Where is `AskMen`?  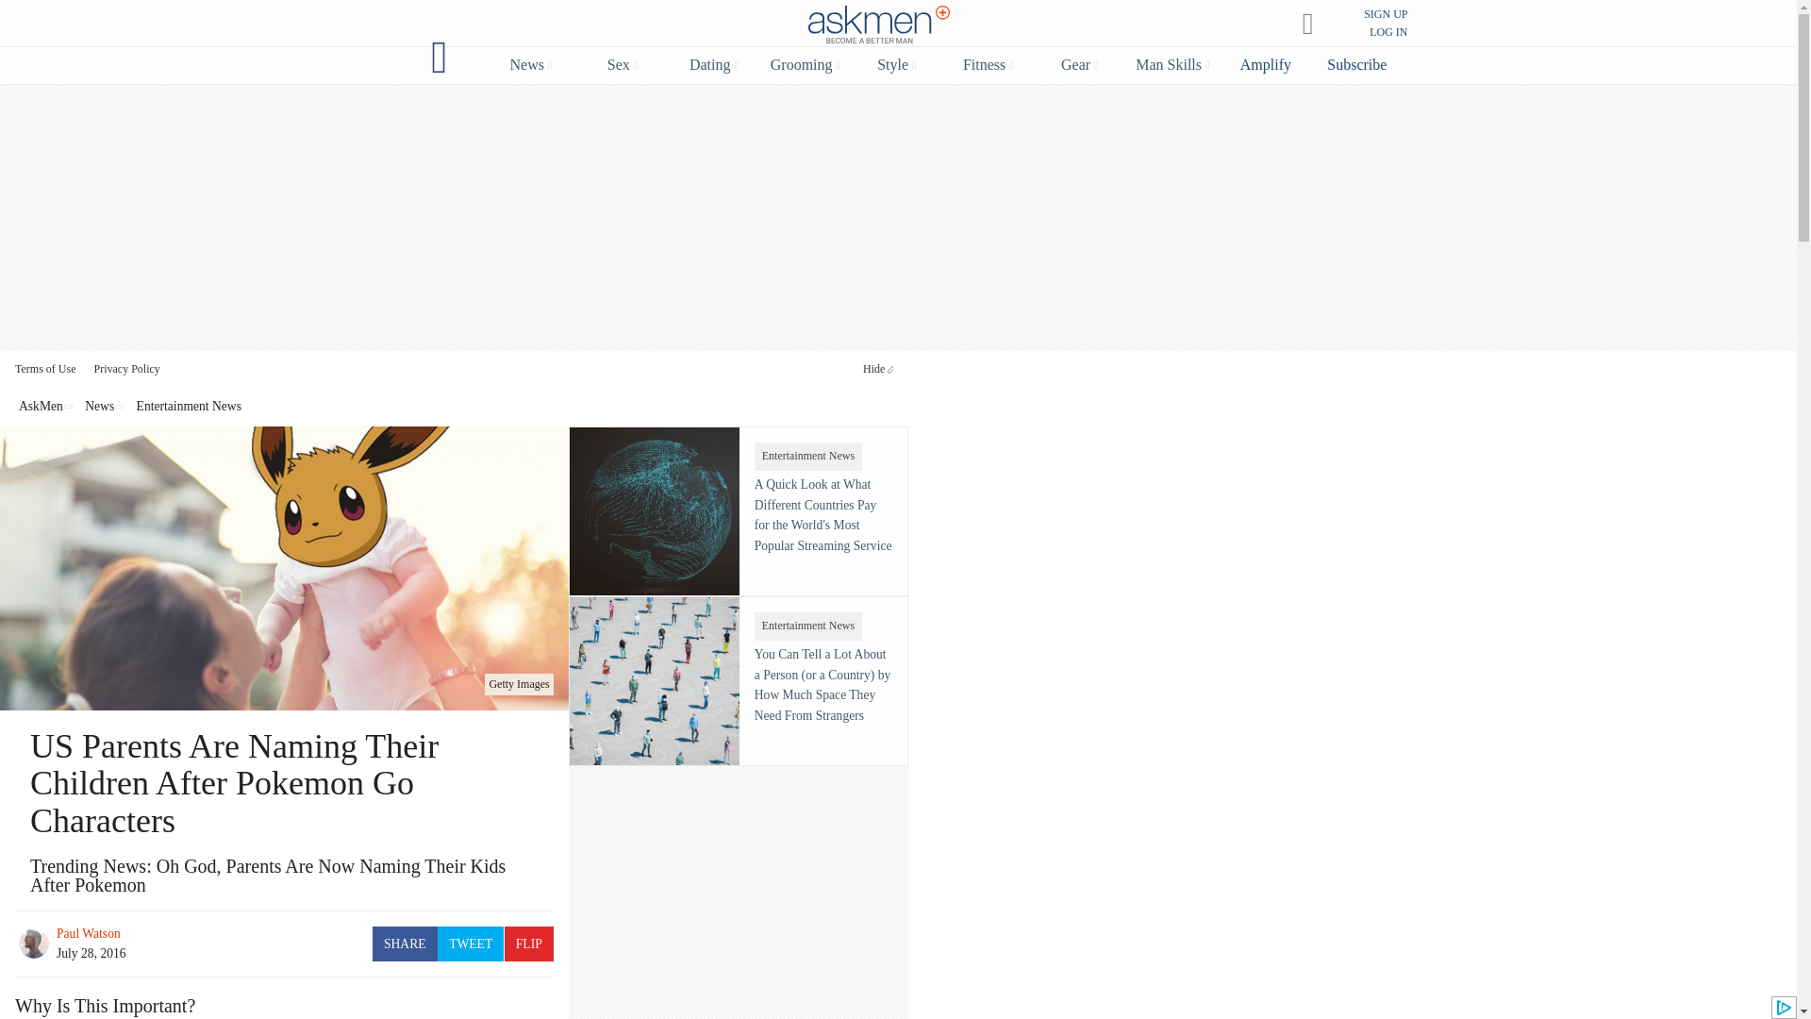
AskMen is located at coordinates (879, 25).